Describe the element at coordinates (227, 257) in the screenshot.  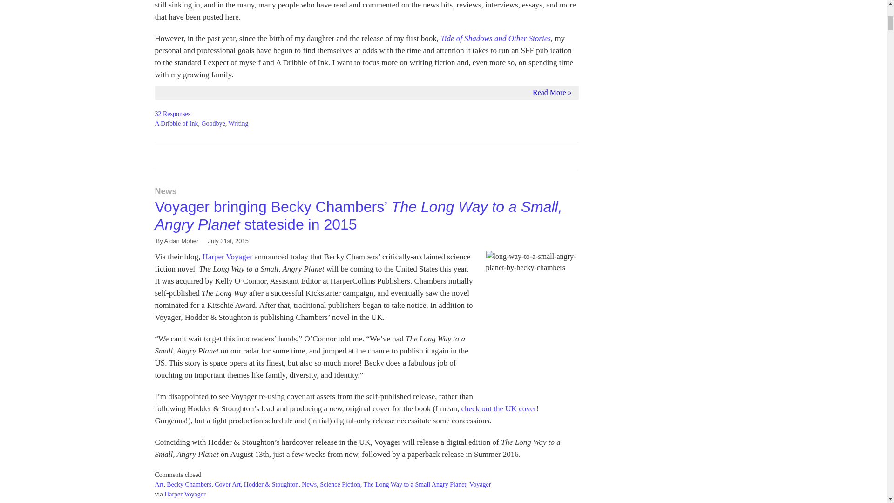
I see `Harper Voyager` at that location.